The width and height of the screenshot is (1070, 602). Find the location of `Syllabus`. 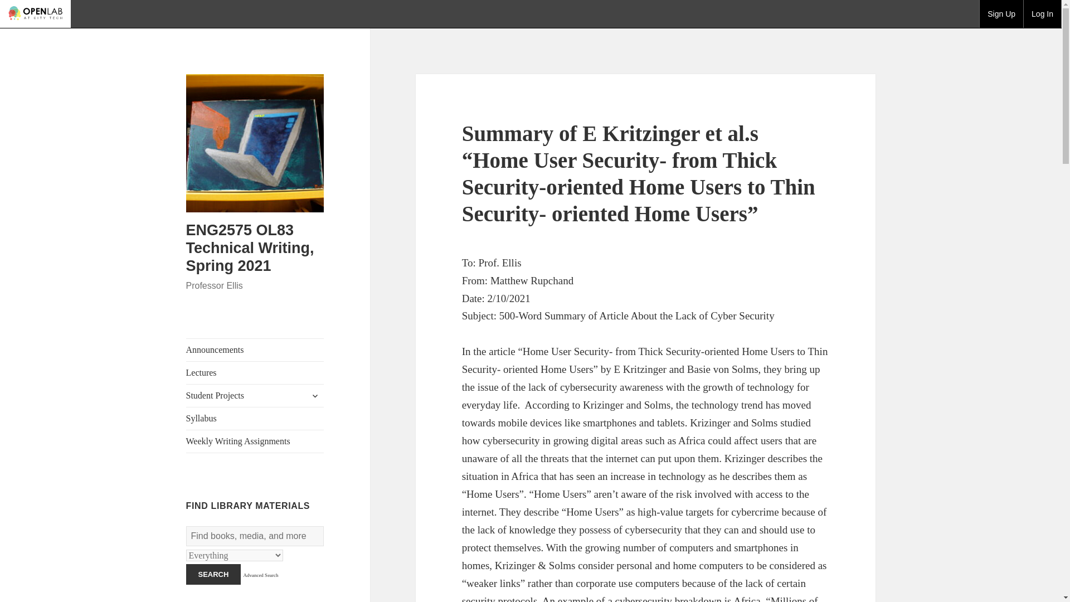

Syllabus is located at coordinates (255, 419).